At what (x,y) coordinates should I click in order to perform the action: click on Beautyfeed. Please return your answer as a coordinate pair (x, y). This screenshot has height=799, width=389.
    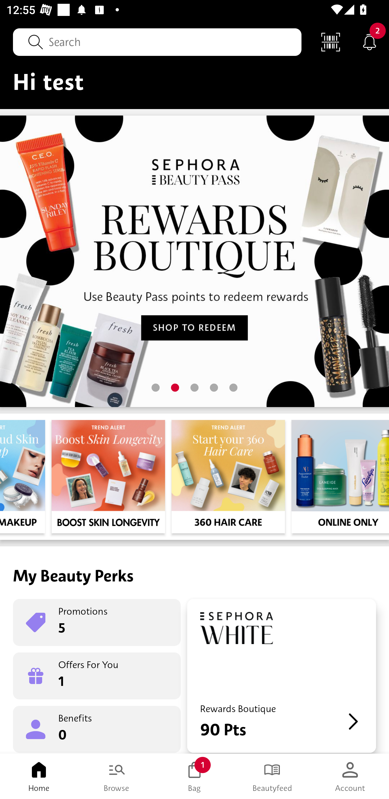
    Looking at the image, I should click on (272, 776).